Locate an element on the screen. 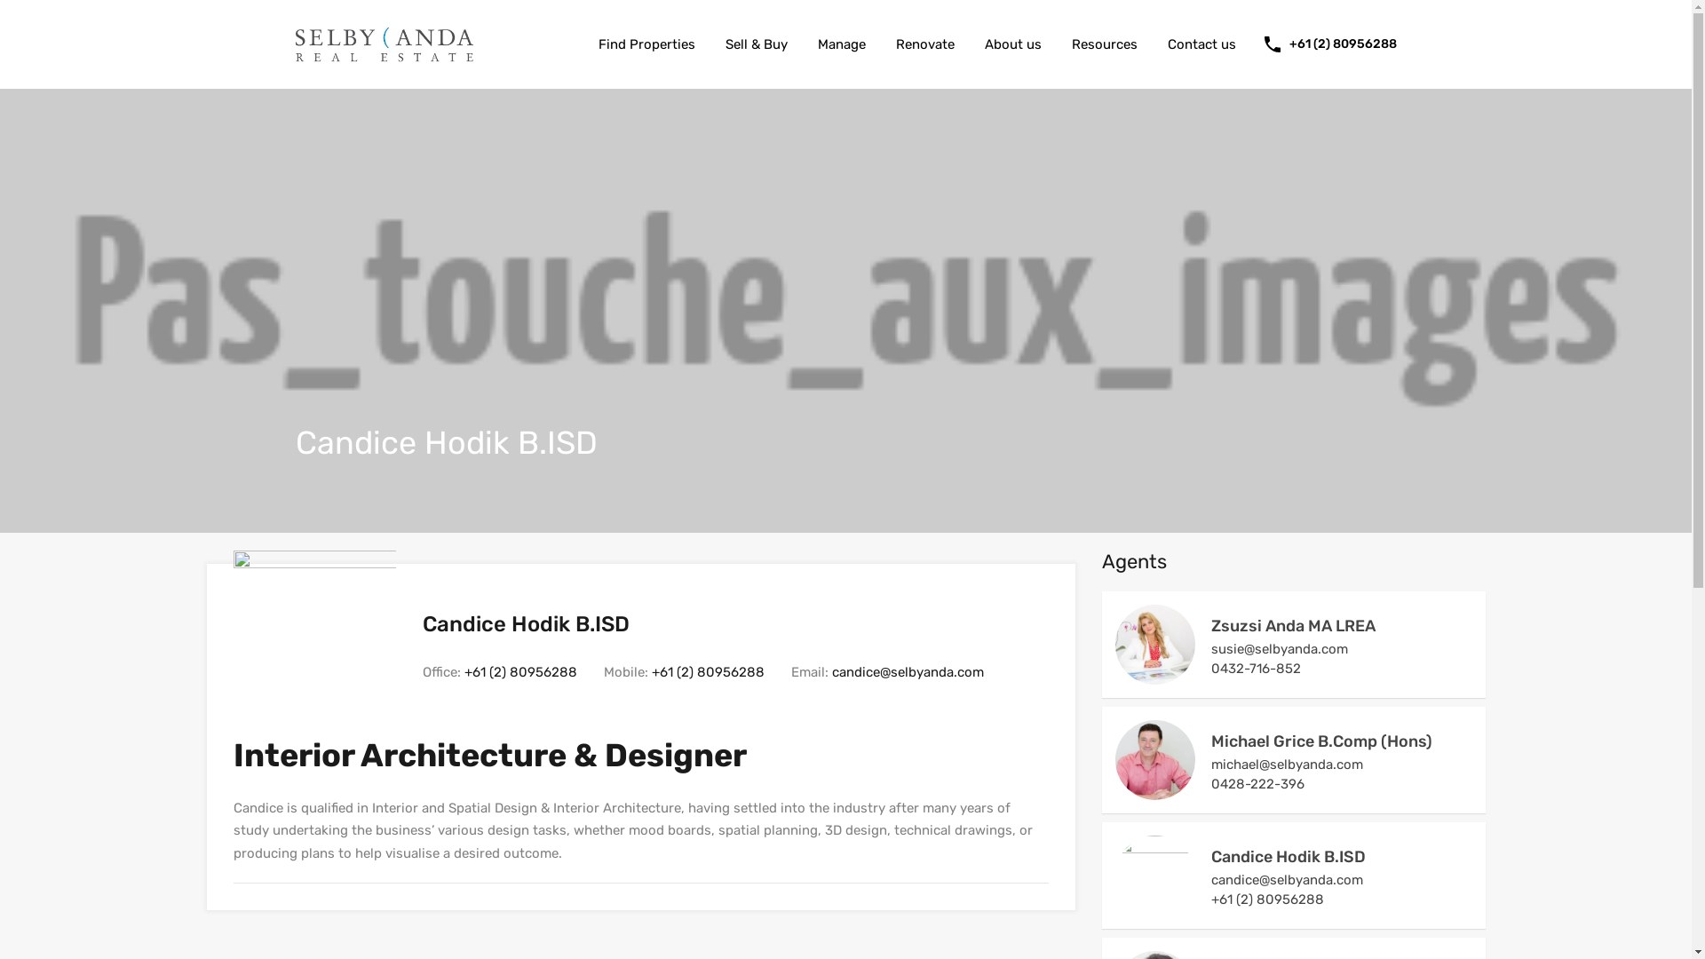 Image resolution: width=1705 pixels, height=959 pixels. +61 (2) 80956288 is located at coordinates (520, 671).